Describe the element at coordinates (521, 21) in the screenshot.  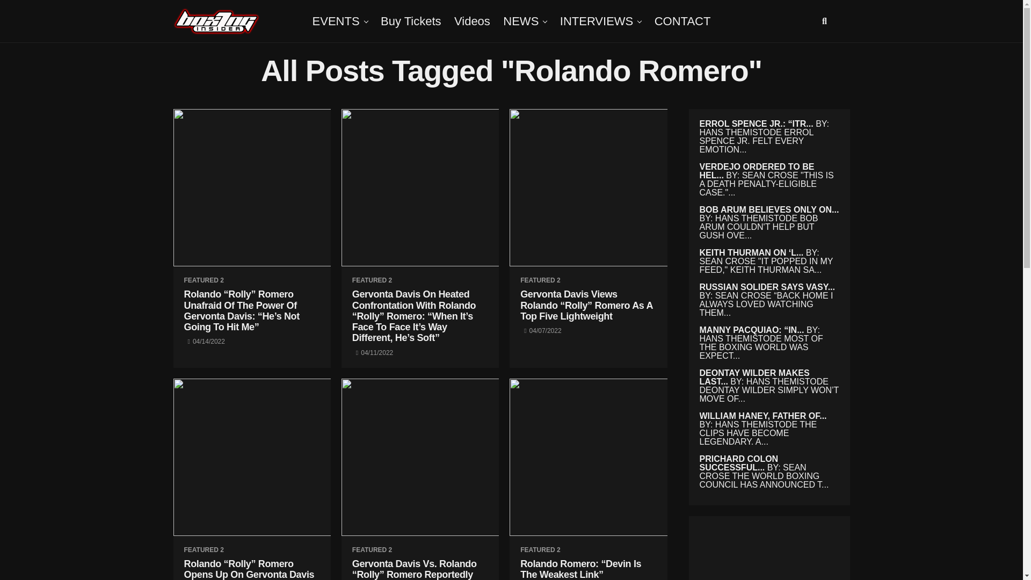
I see `NEWS` at that location.